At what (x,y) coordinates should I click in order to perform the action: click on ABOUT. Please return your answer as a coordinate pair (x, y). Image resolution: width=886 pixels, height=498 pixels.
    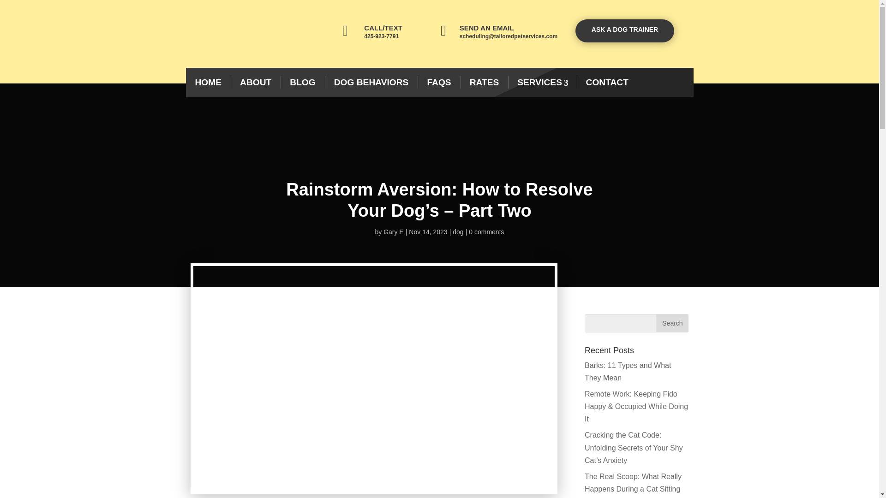
    Looking at the image, I should click on (256, 82).